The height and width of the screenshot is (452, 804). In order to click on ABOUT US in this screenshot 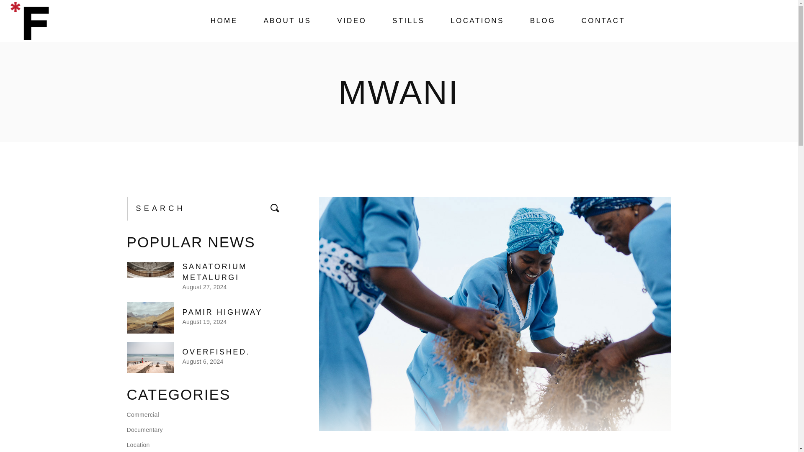, I will do `click(287, 21)`.